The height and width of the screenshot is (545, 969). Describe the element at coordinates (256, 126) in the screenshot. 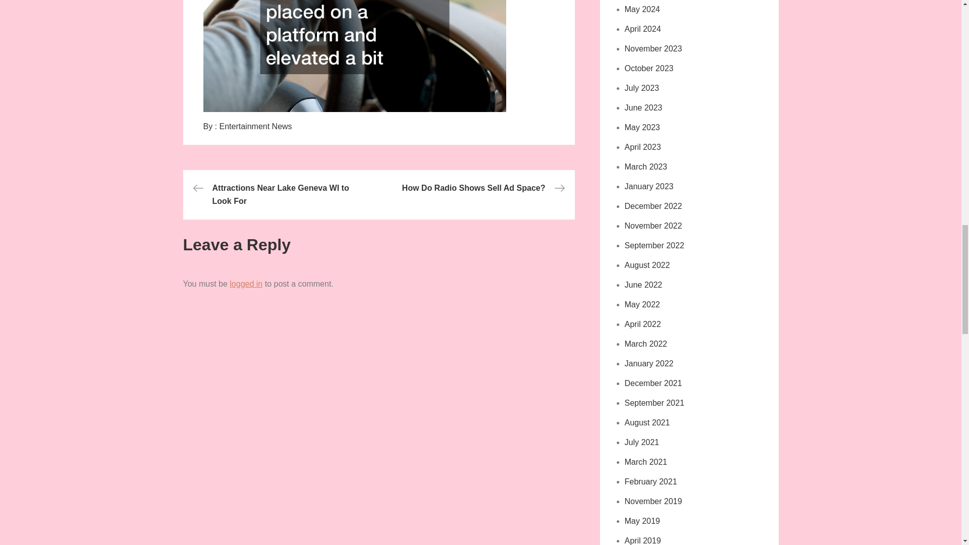

I see `Entertainment News` at that location.